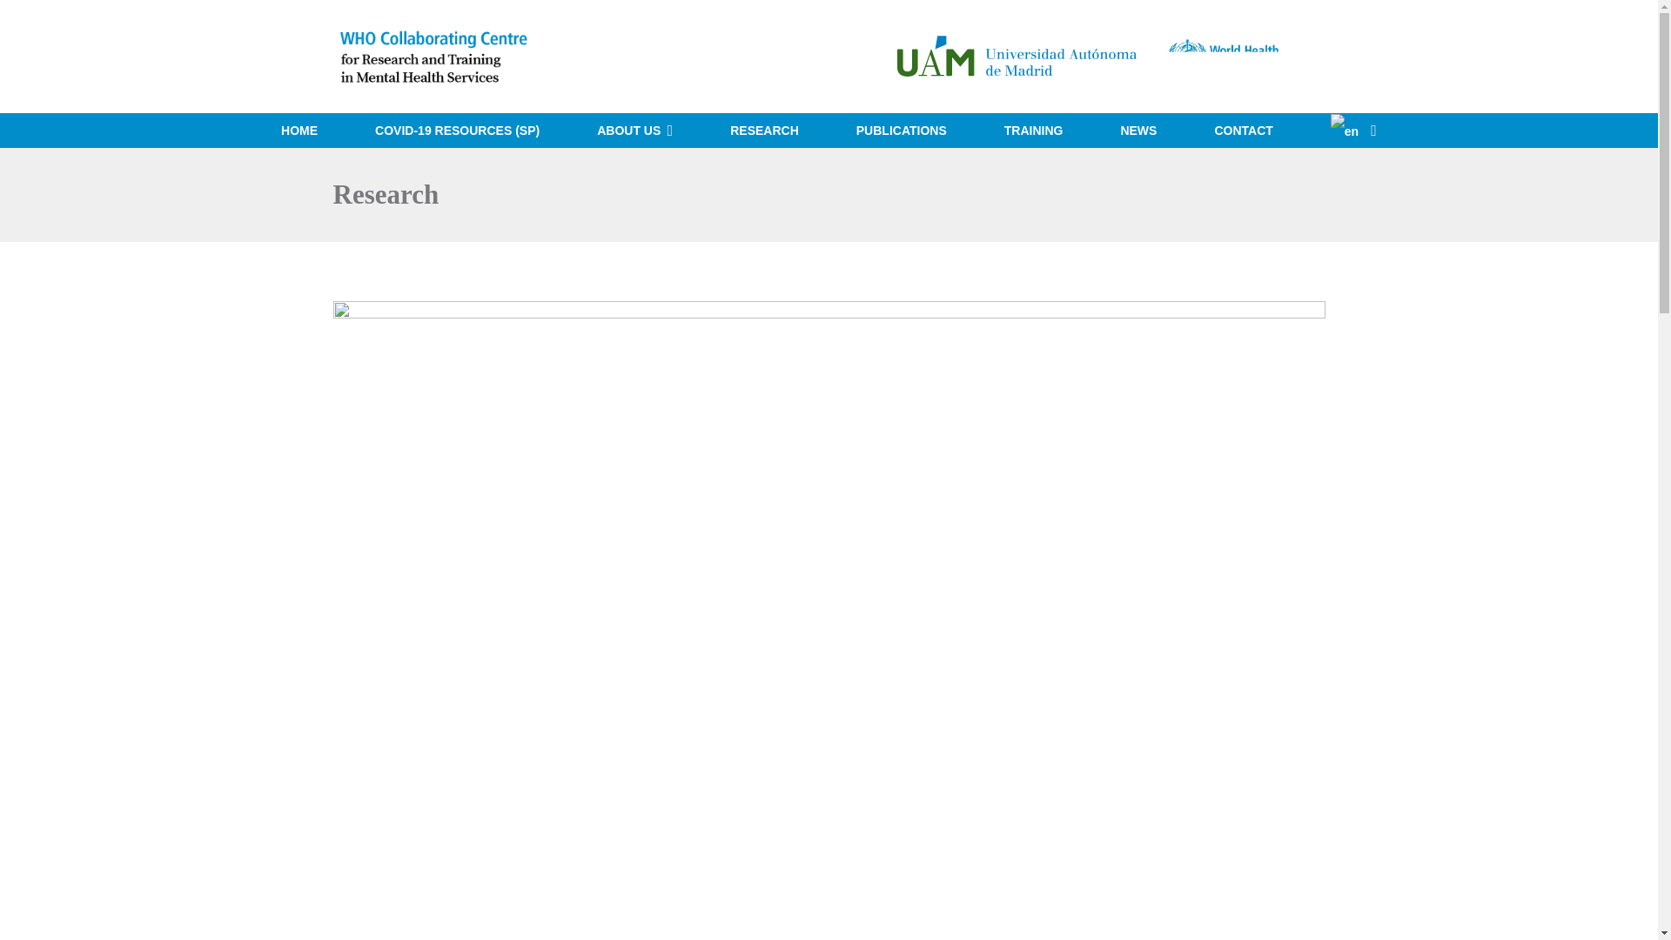  Describe the element at coordinates (385, 194) in the screenshot. I see `Research` at that location.